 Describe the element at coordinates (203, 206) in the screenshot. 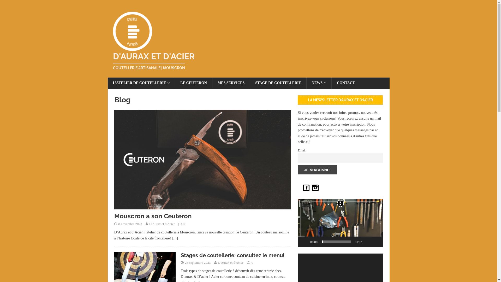

I see `Mouscron a son Ceuteron` at that location.